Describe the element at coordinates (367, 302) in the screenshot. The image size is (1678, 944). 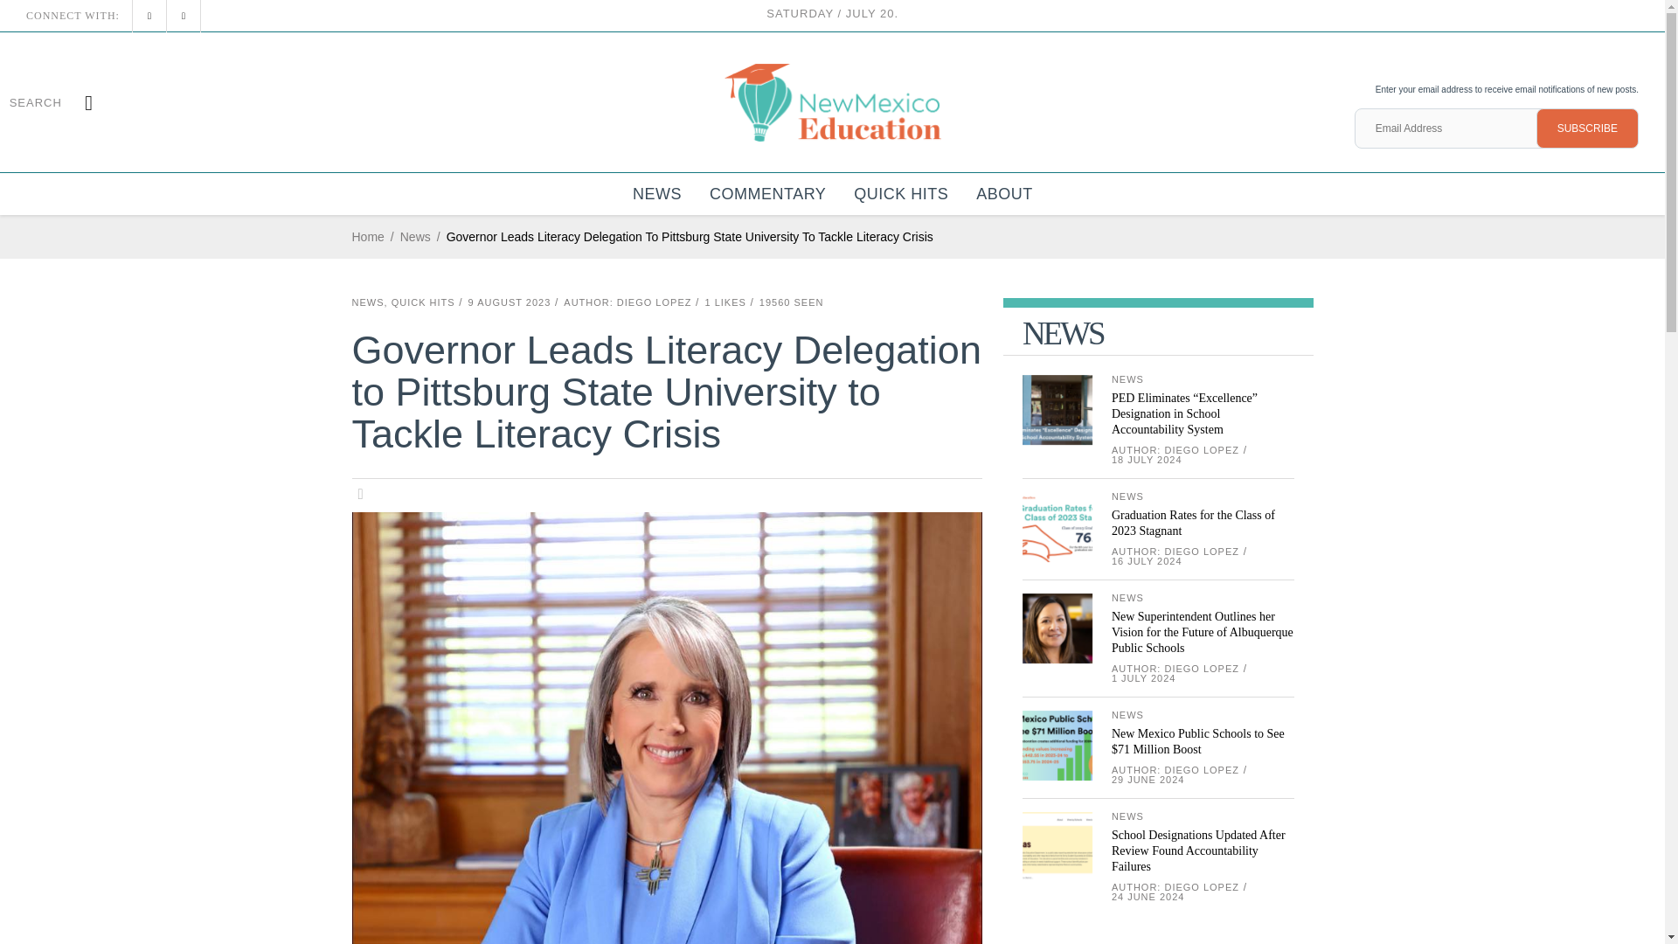
I see `NEWS` at that location.